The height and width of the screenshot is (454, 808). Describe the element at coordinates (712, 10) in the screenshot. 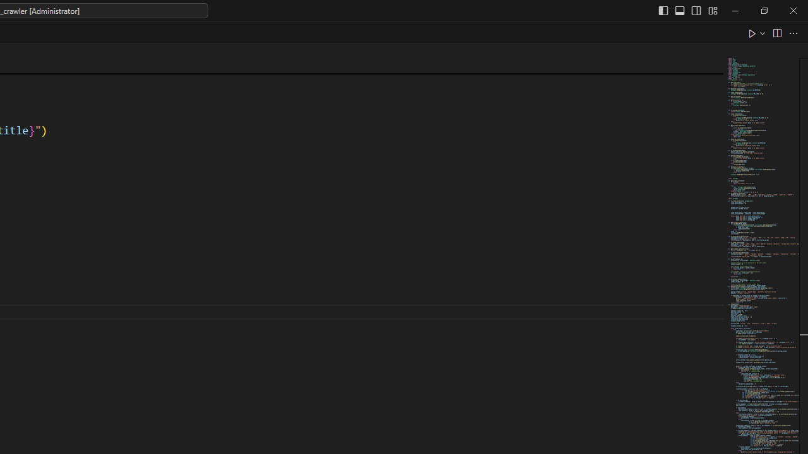

I see `Customize Layout...` at that location.